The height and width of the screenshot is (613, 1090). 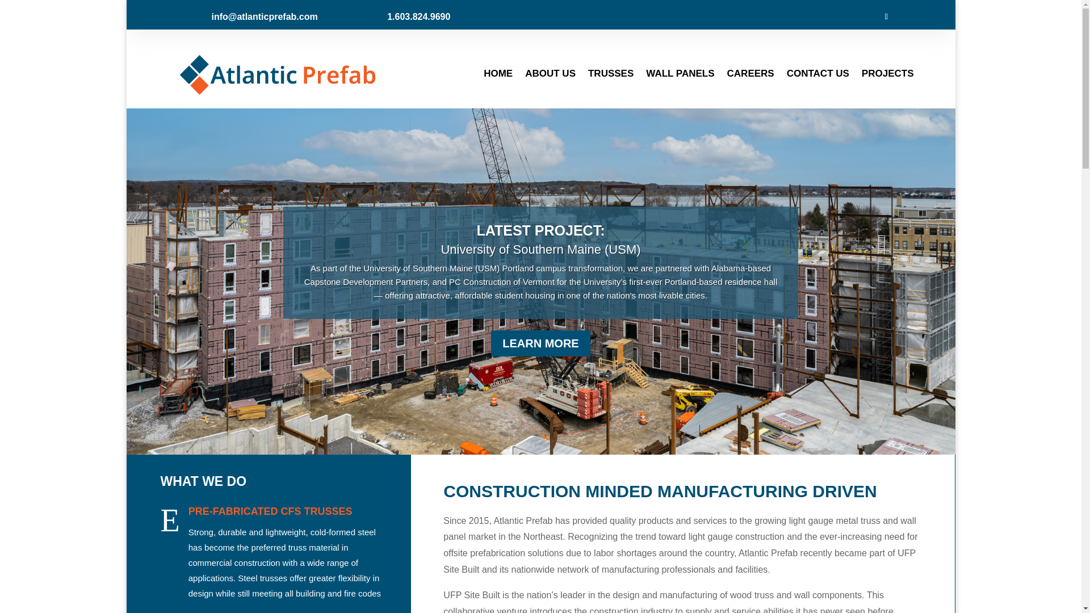 I want to click on ABOUT US, so click(x=550, y=74).